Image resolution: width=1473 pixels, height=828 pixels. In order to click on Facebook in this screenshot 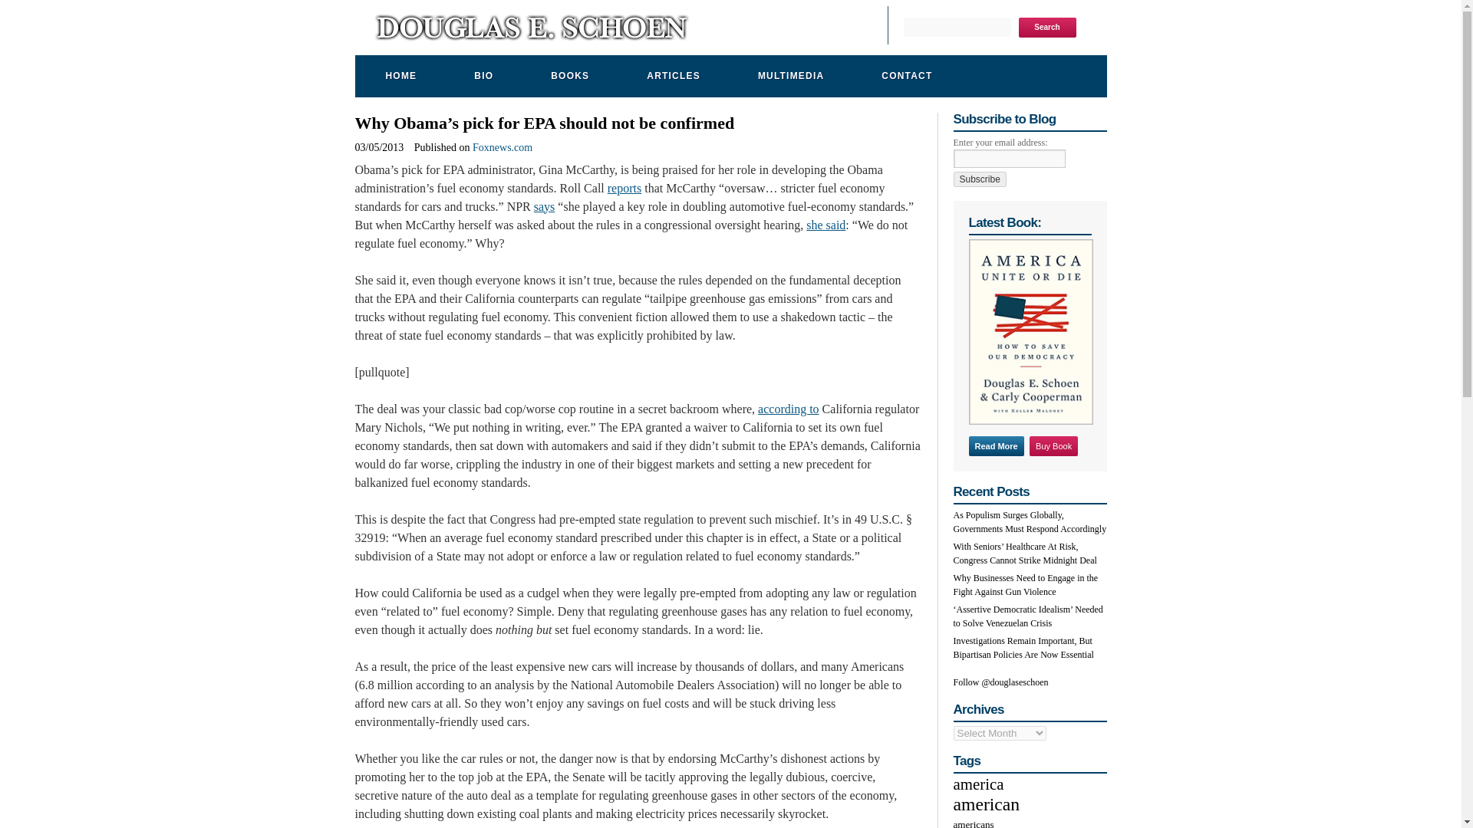, I will do `click(804, 29)`.